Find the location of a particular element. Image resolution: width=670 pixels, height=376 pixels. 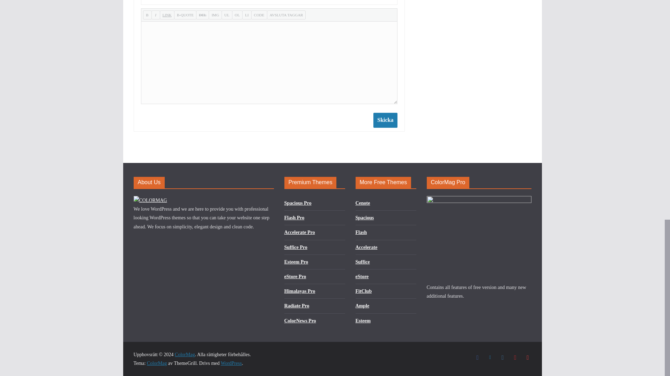

link is located at coordinates (167, 15).